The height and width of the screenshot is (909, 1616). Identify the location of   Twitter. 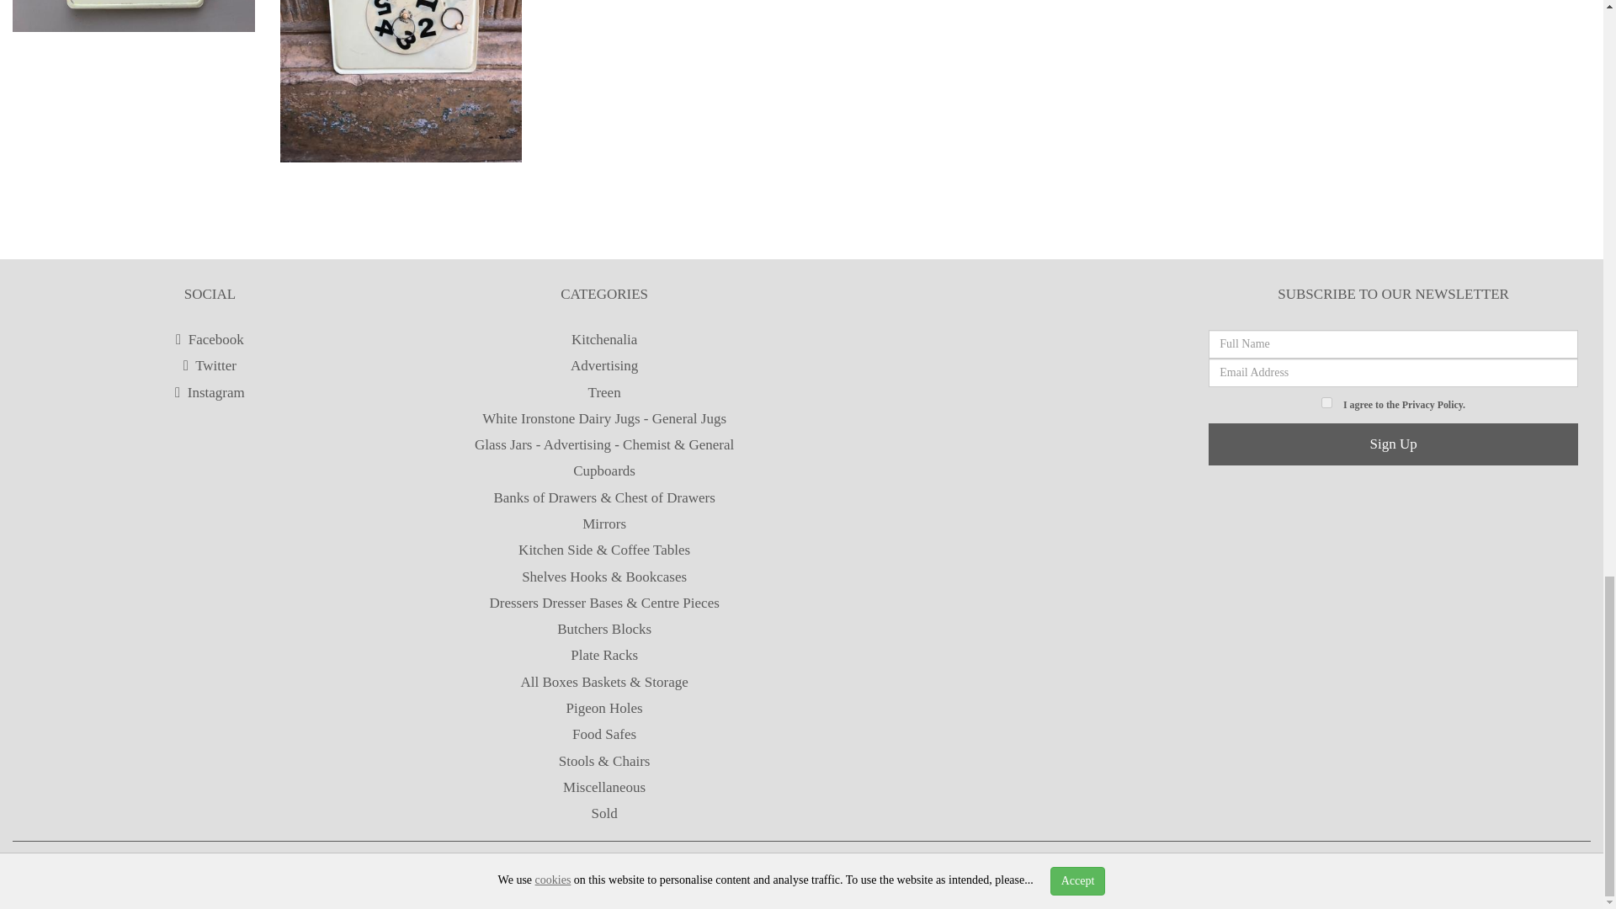
(210, 365).